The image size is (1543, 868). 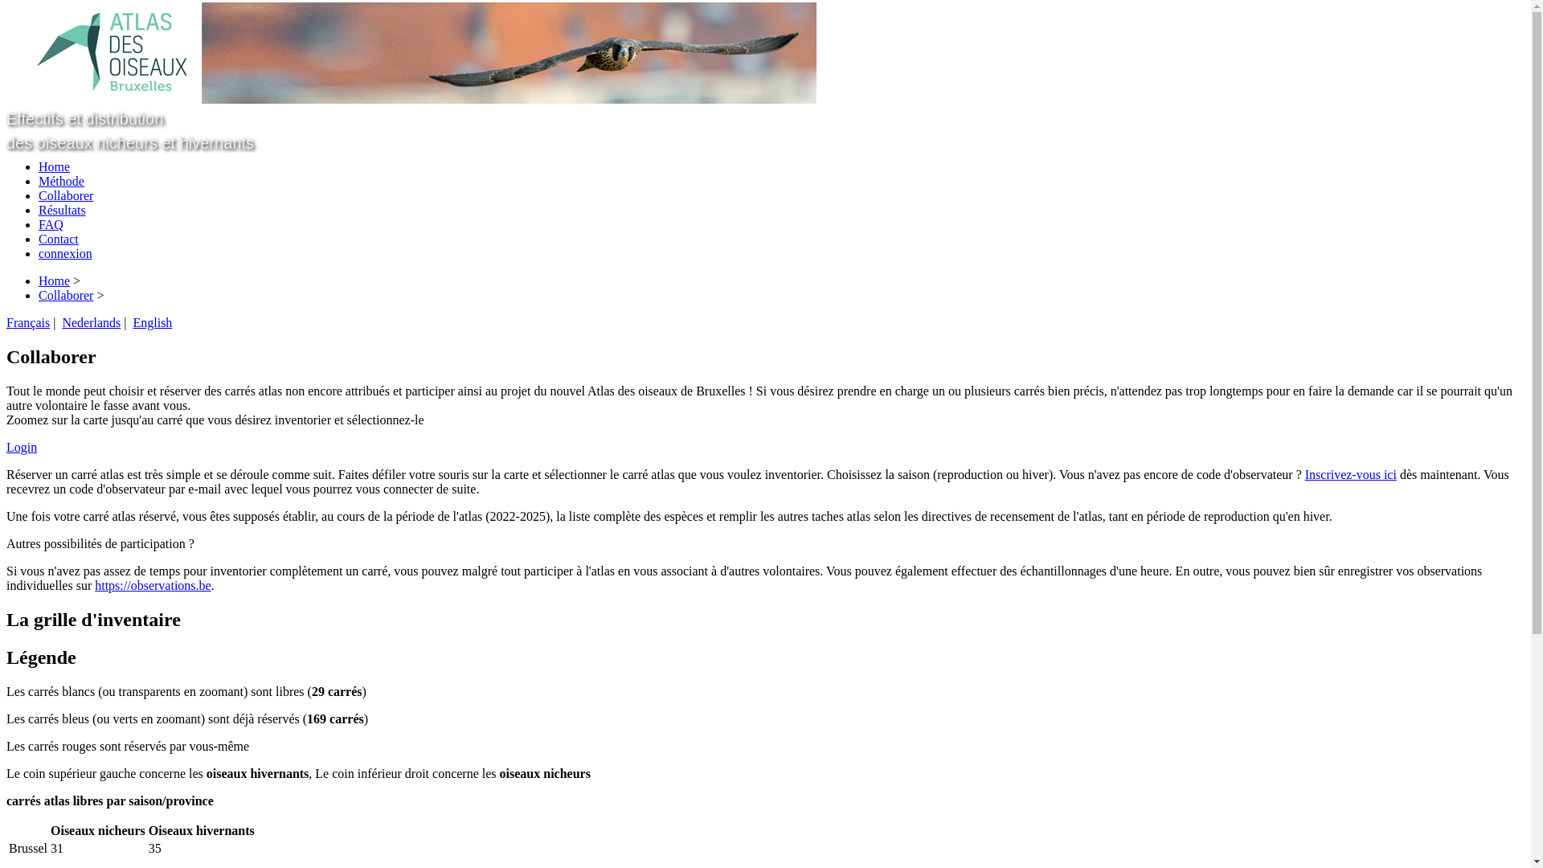 What do you see at coordinates (51, 225) in the screenshot?
I see `FAQ` at bounding box center [51, 225].